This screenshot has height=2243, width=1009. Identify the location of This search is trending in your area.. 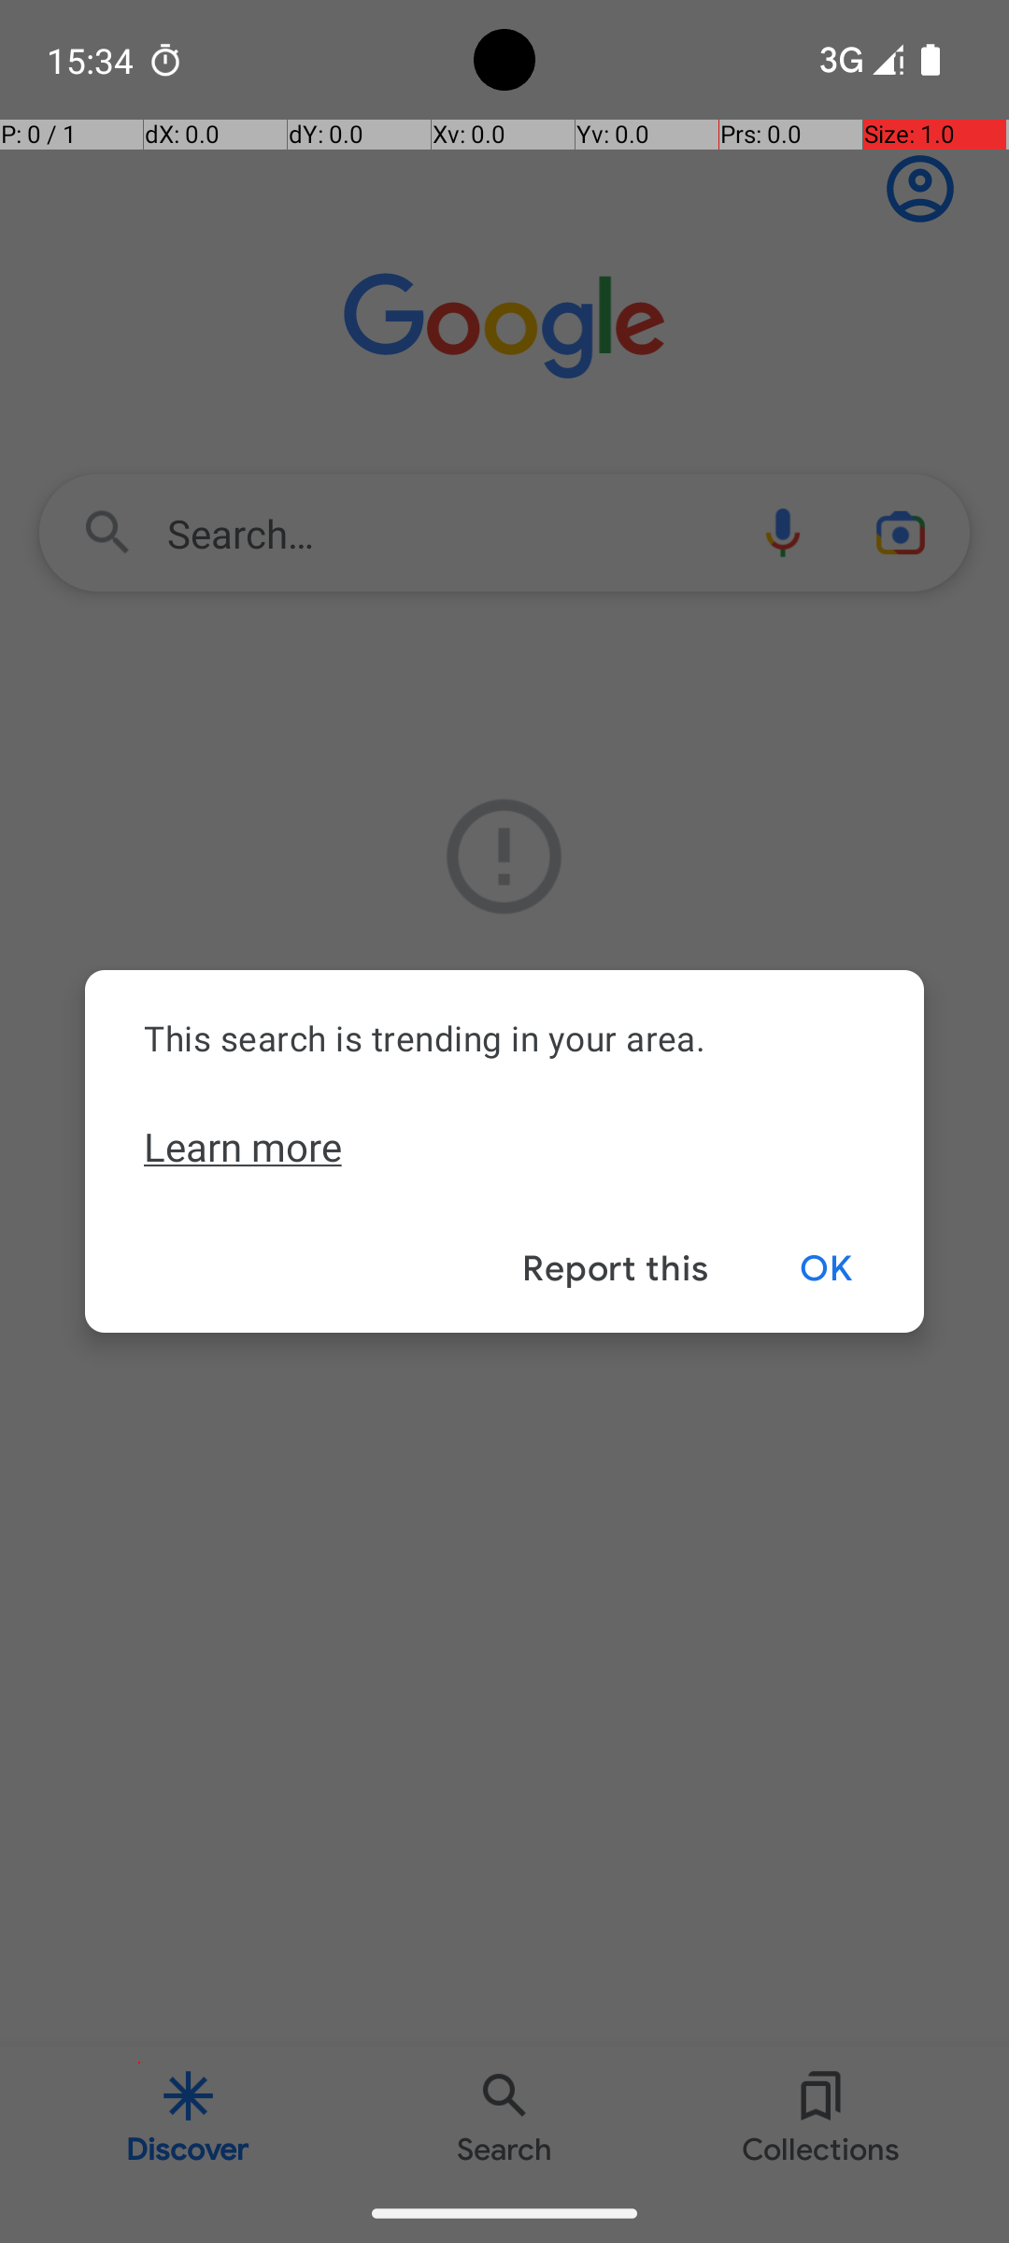
(504, 1037).